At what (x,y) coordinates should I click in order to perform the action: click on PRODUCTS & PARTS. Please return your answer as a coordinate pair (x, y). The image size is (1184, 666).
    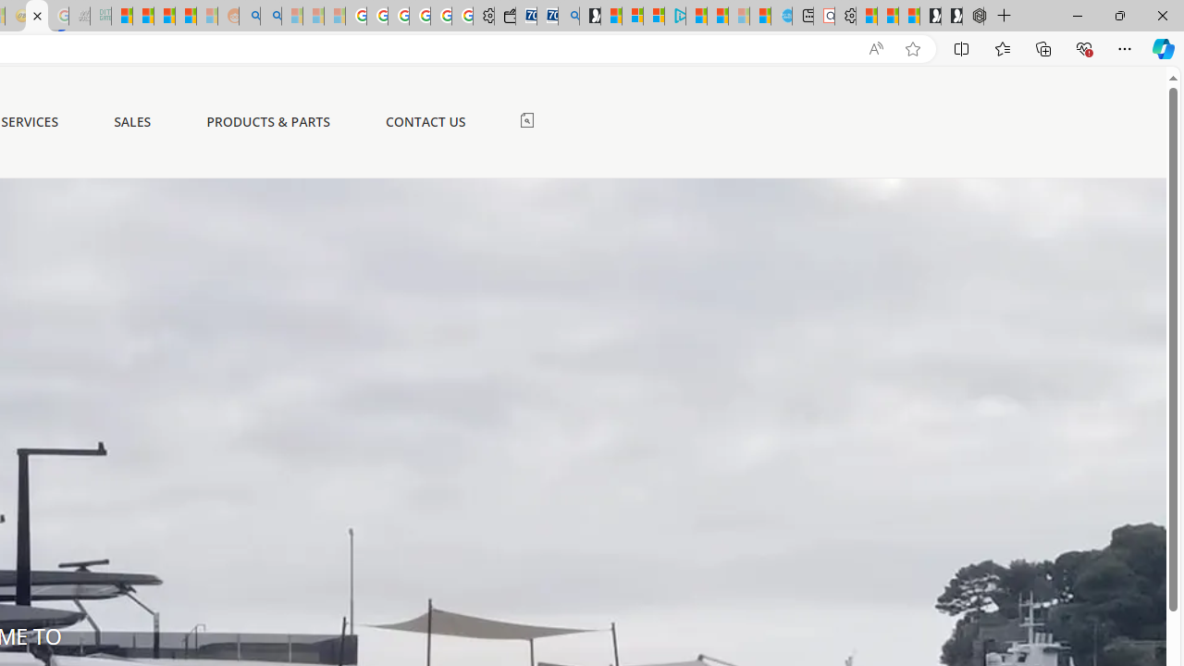
    Looking at the image, I should click on (268, 121).